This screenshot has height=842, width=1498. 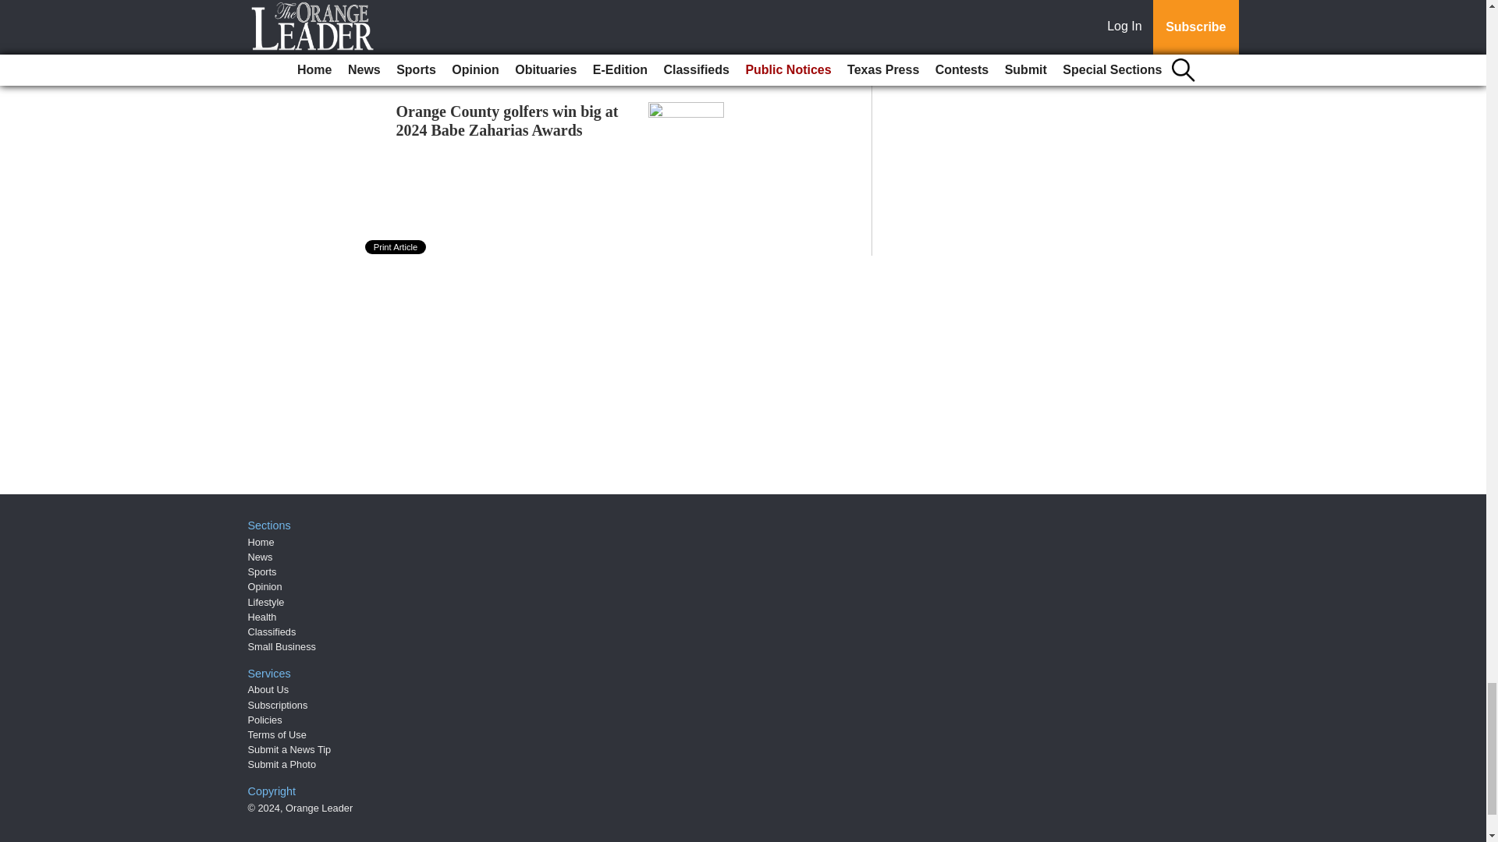 What do you see at coordinates (262, 571) in the screenshot?
I see `Sports` at bounding box center [262, 571].